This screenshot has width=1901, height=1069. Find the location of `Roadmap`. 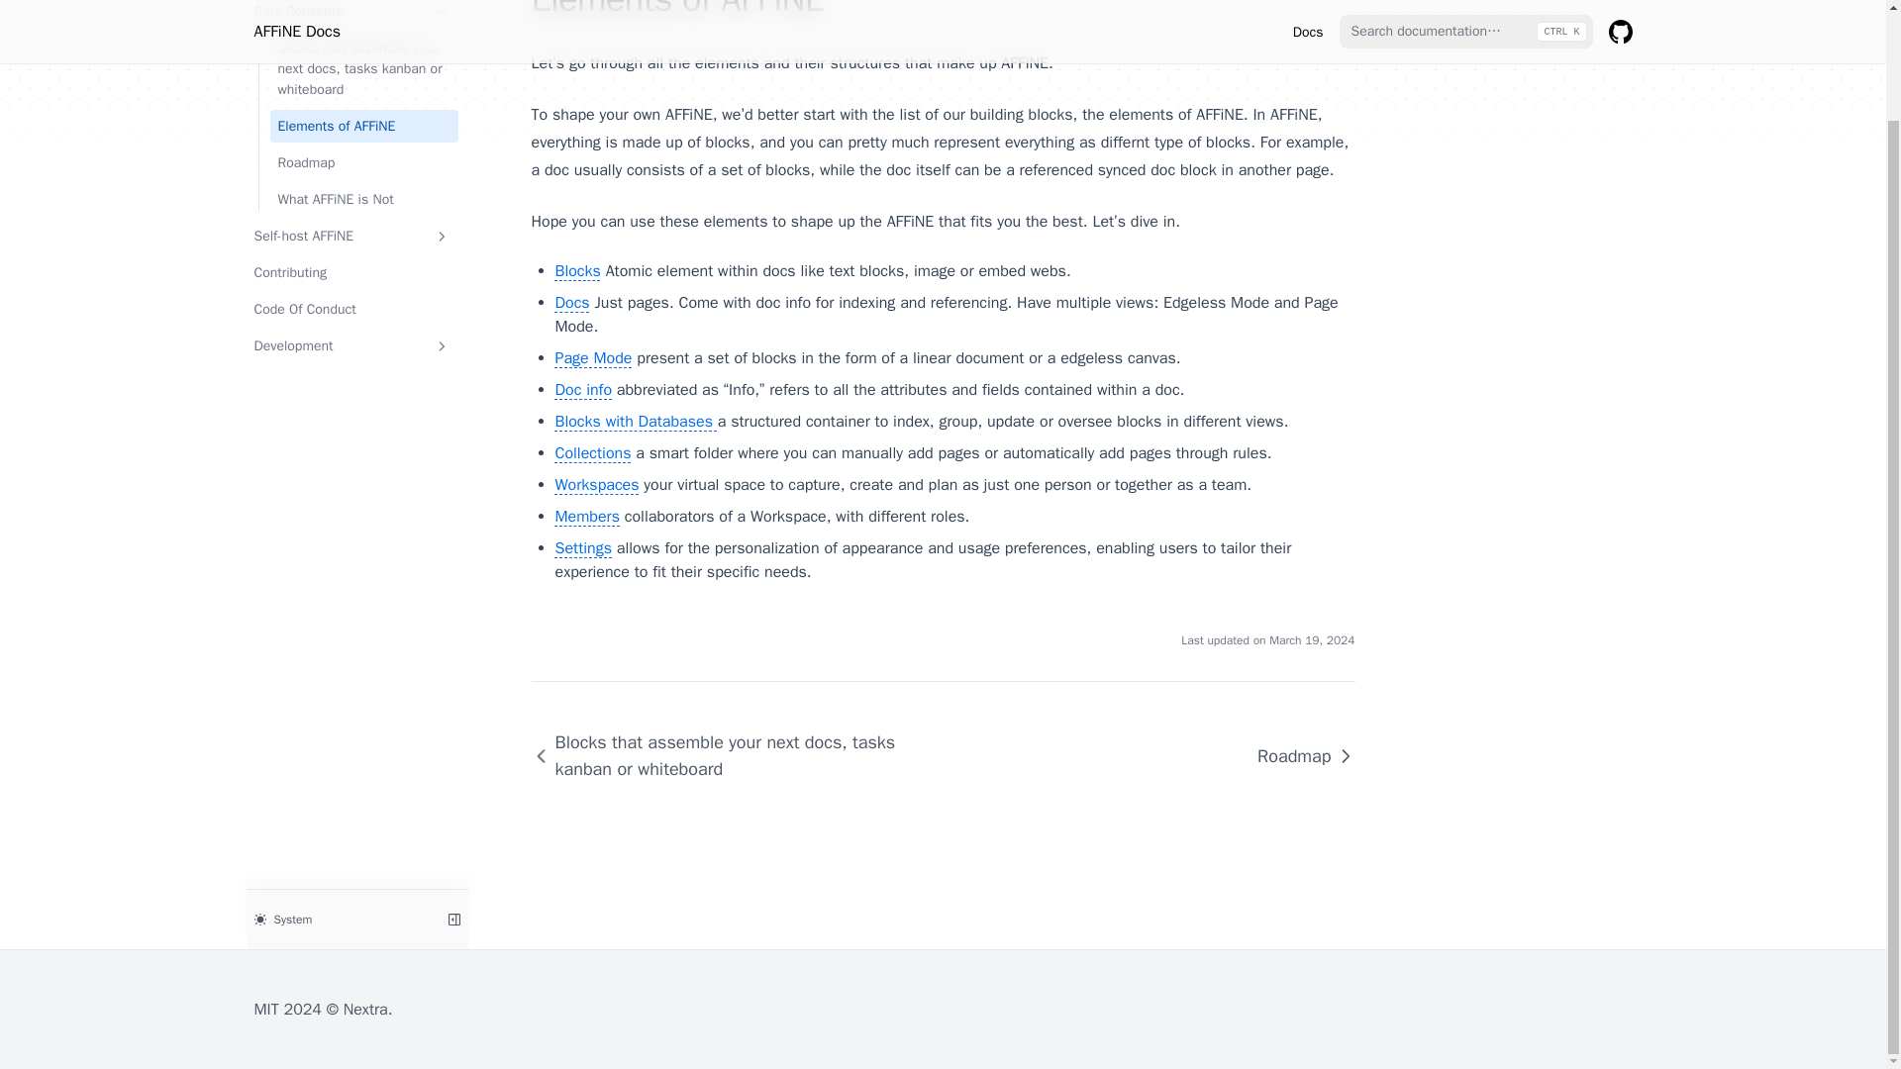

Roadmap is located at coordinates (1297, 755).